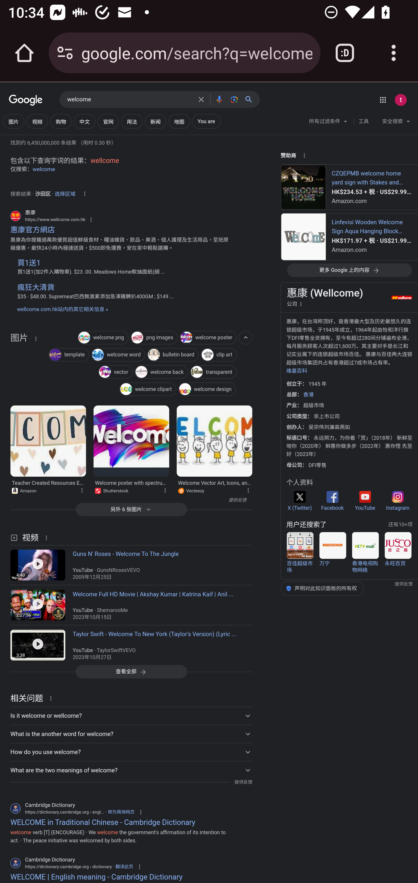 Image resolution: width=418 pixels, height=883 pixels. I want to click on 查看全部, so click(131, 672).